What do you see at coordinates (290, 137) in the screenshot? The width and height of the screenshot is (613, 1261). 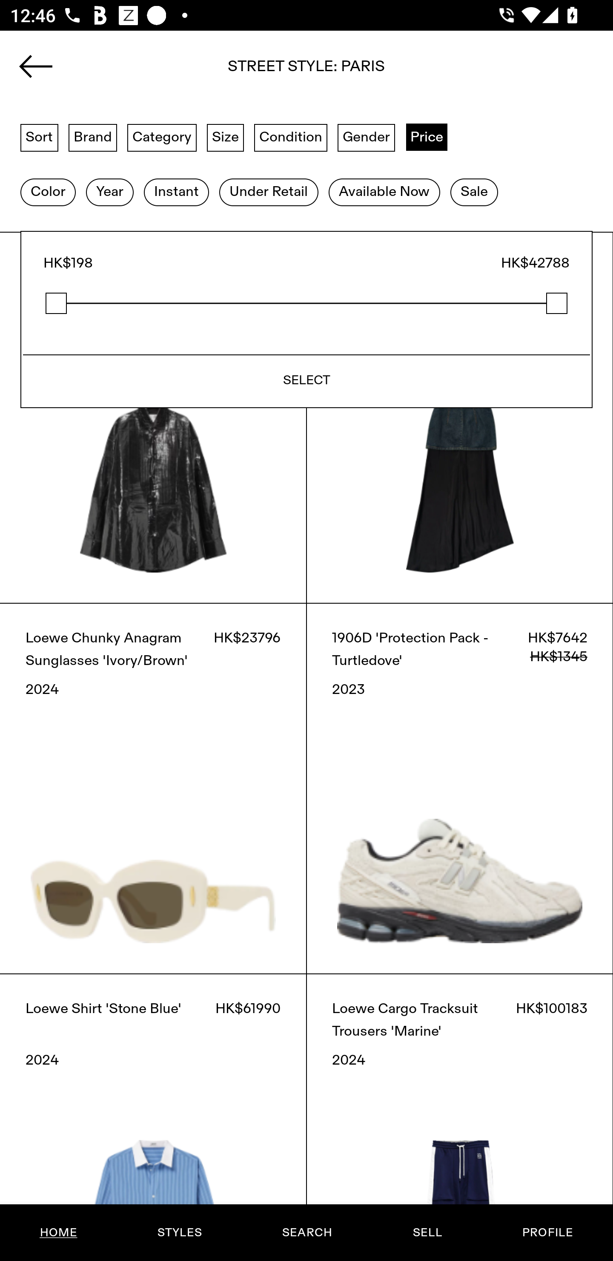 I see `Condition` at bounding box center [290, 137].